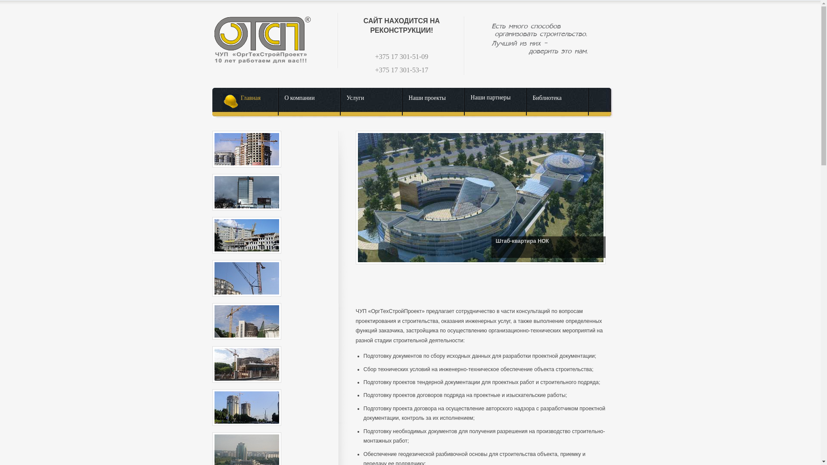 The height and width of the screenshot is (465, 827). Describe the element at coordinates (246, 407) in the screenshot. I see `07JPG - ` at that location.